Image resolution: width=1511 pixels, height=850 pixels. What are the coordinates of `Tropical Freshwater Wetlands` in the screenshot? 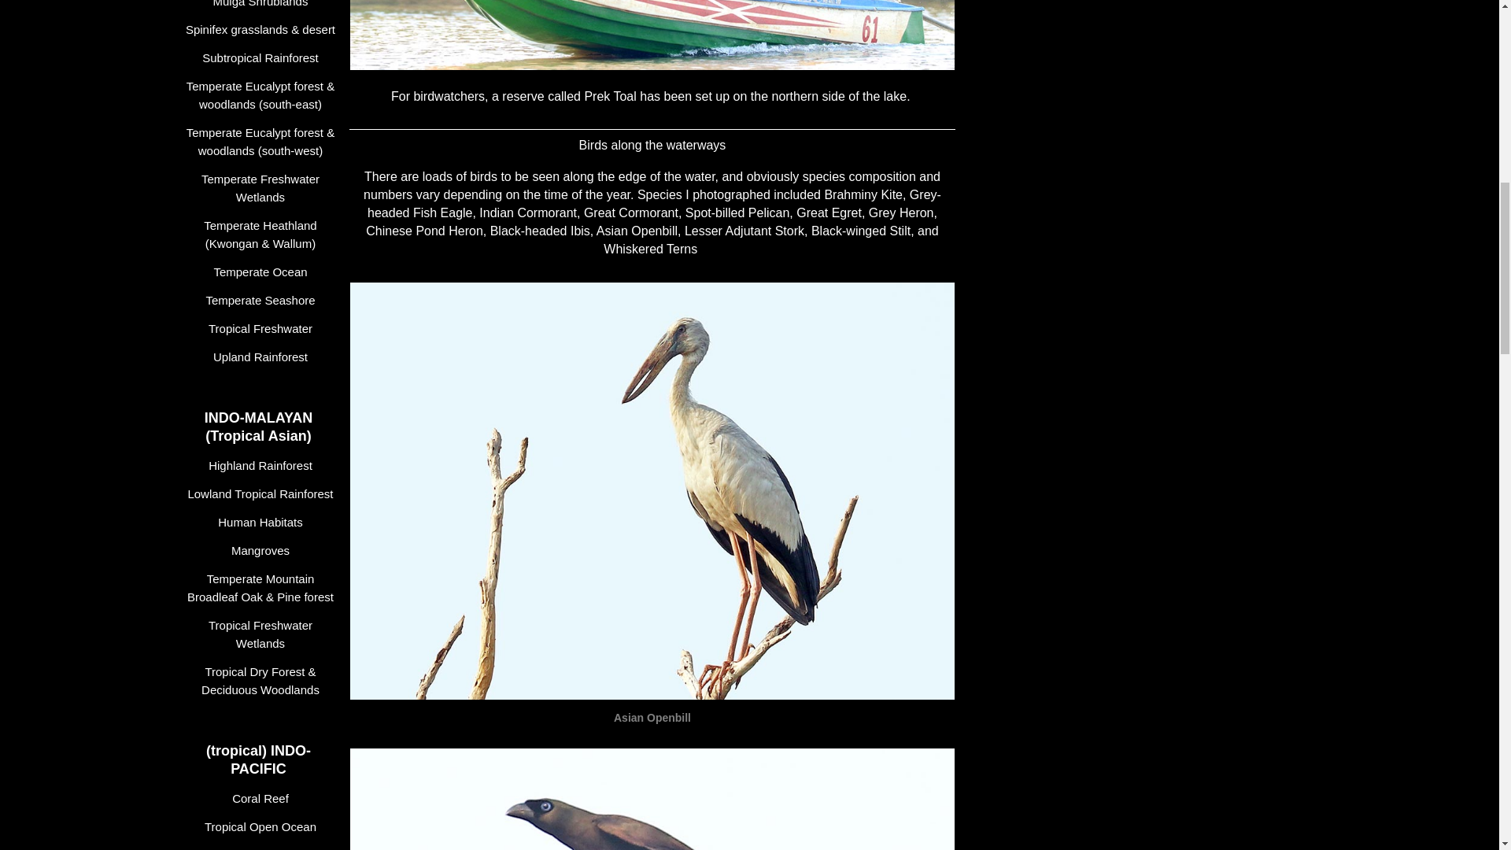 It's located at (263, 634).